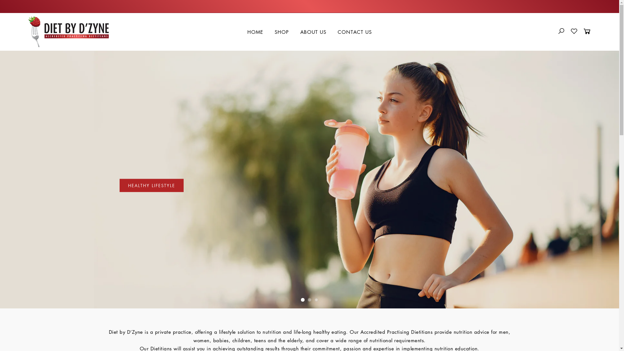 The image size is (624, 351). What do you see at coordinates (355, 32) in the screenshot?
I see `CONTACT US` at bounding box center [355, 32].